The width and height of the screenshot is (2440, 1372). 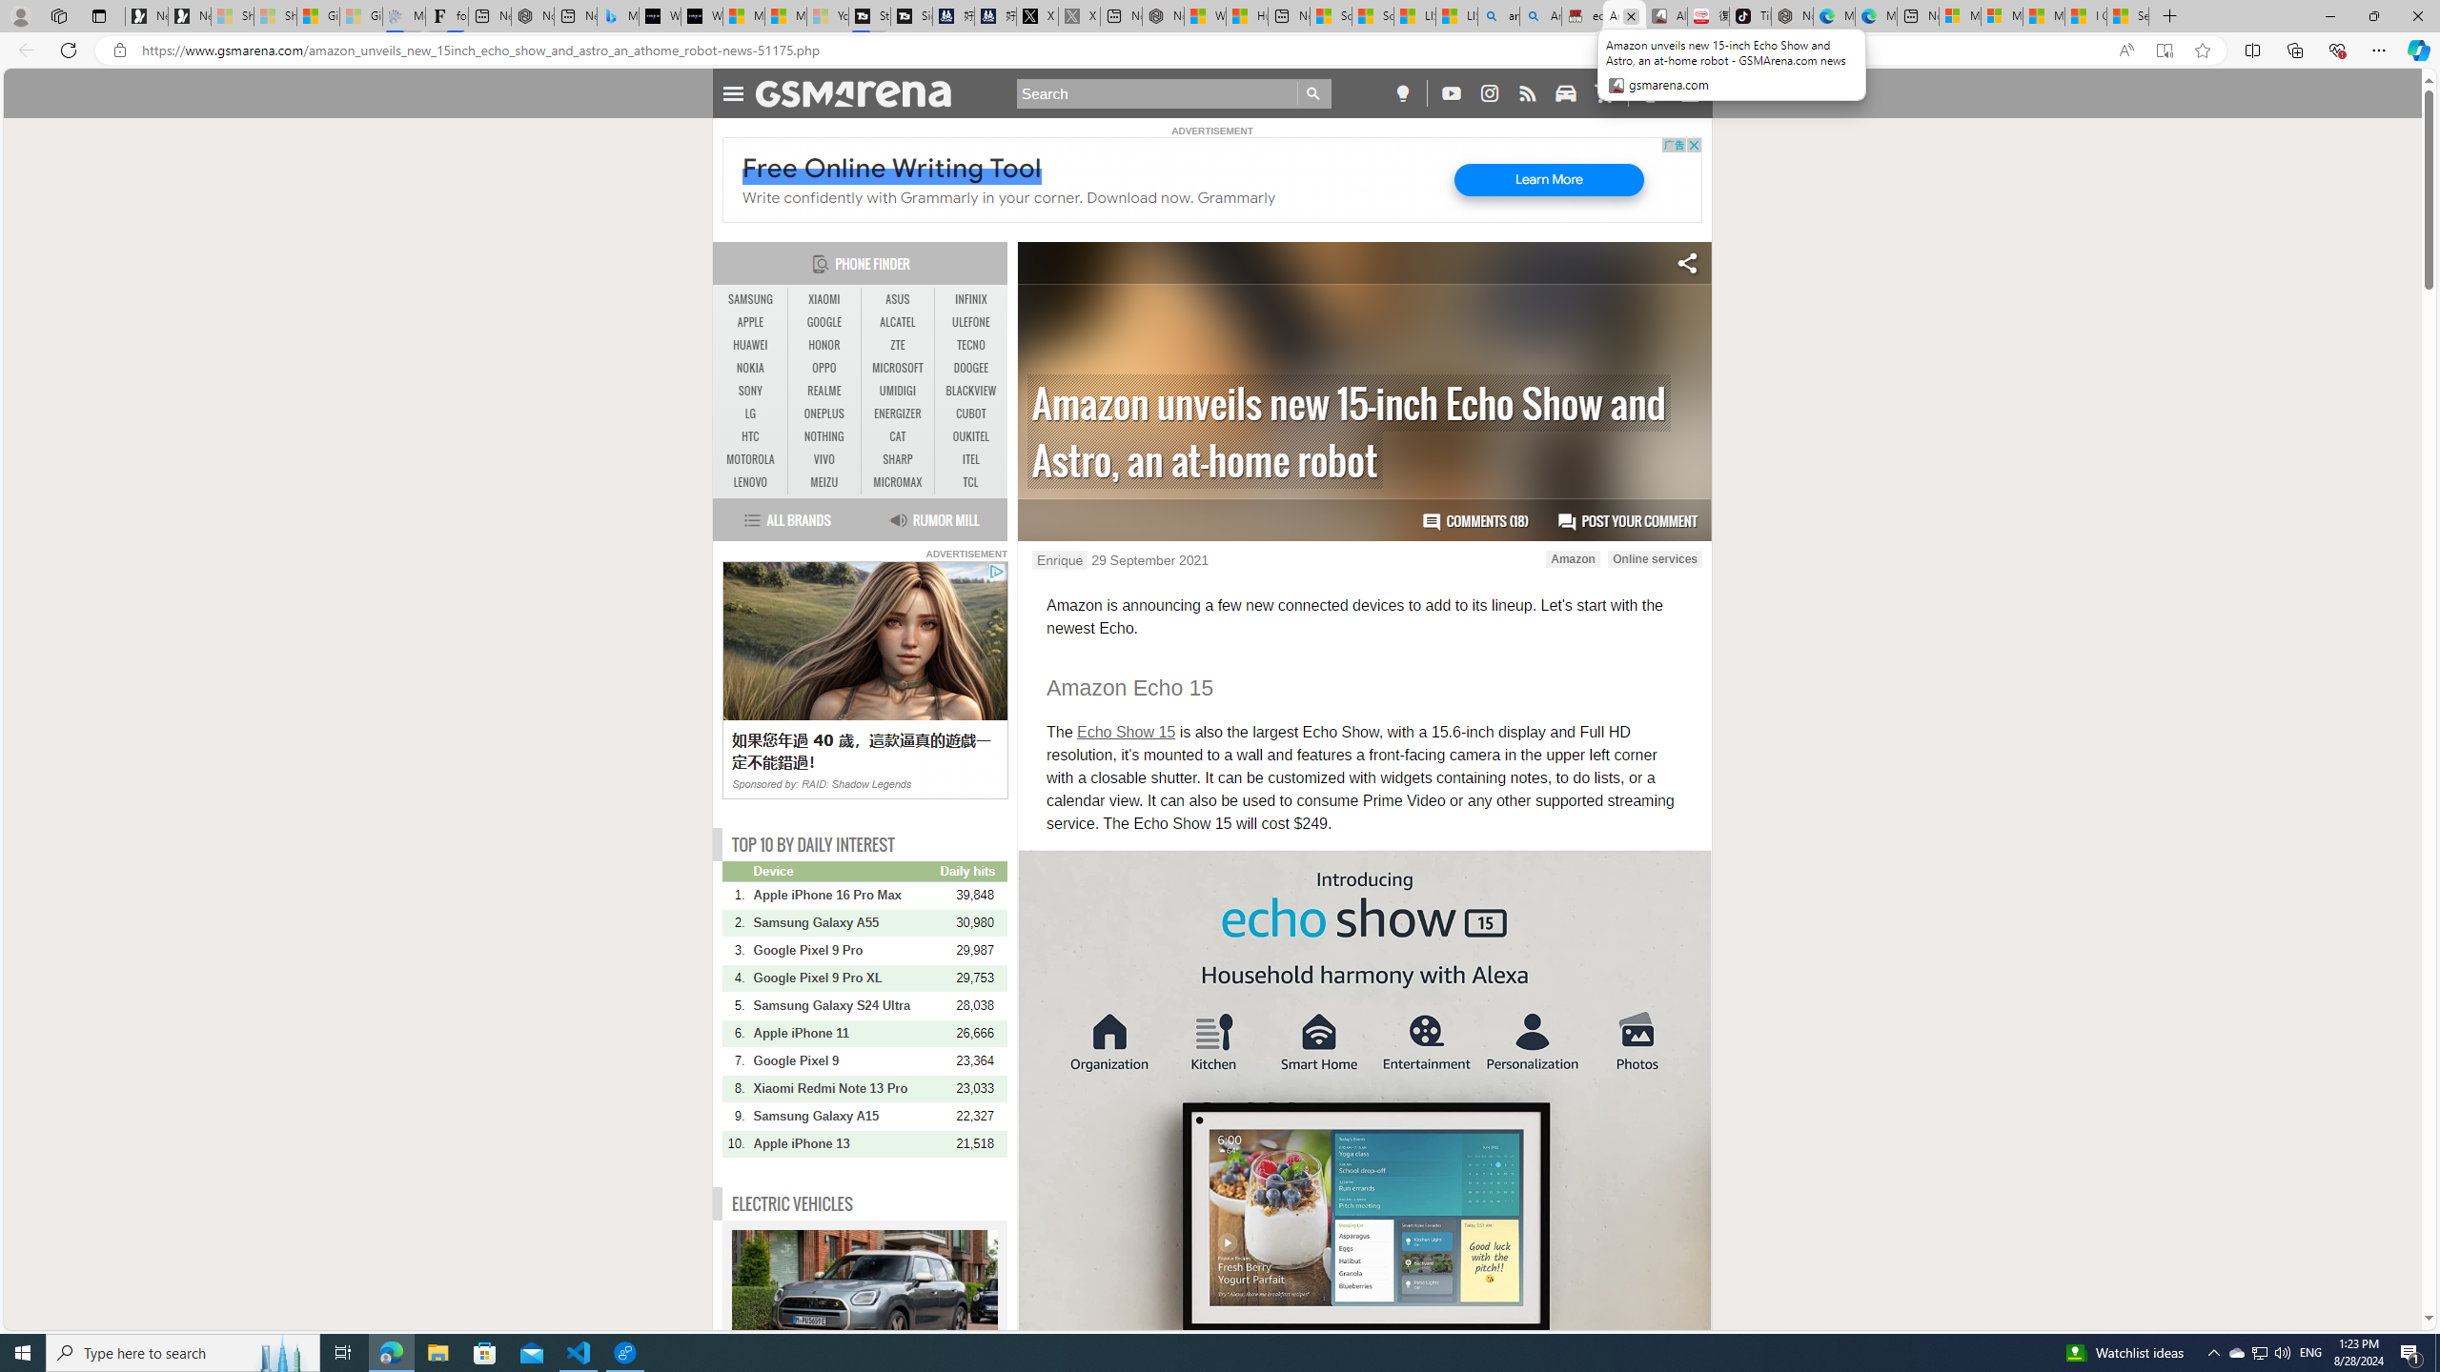 What do you see at coordinates (845, 1033) in the screenshot?
I see `Apple iPhone 11` at bounding box center [845, 1033].